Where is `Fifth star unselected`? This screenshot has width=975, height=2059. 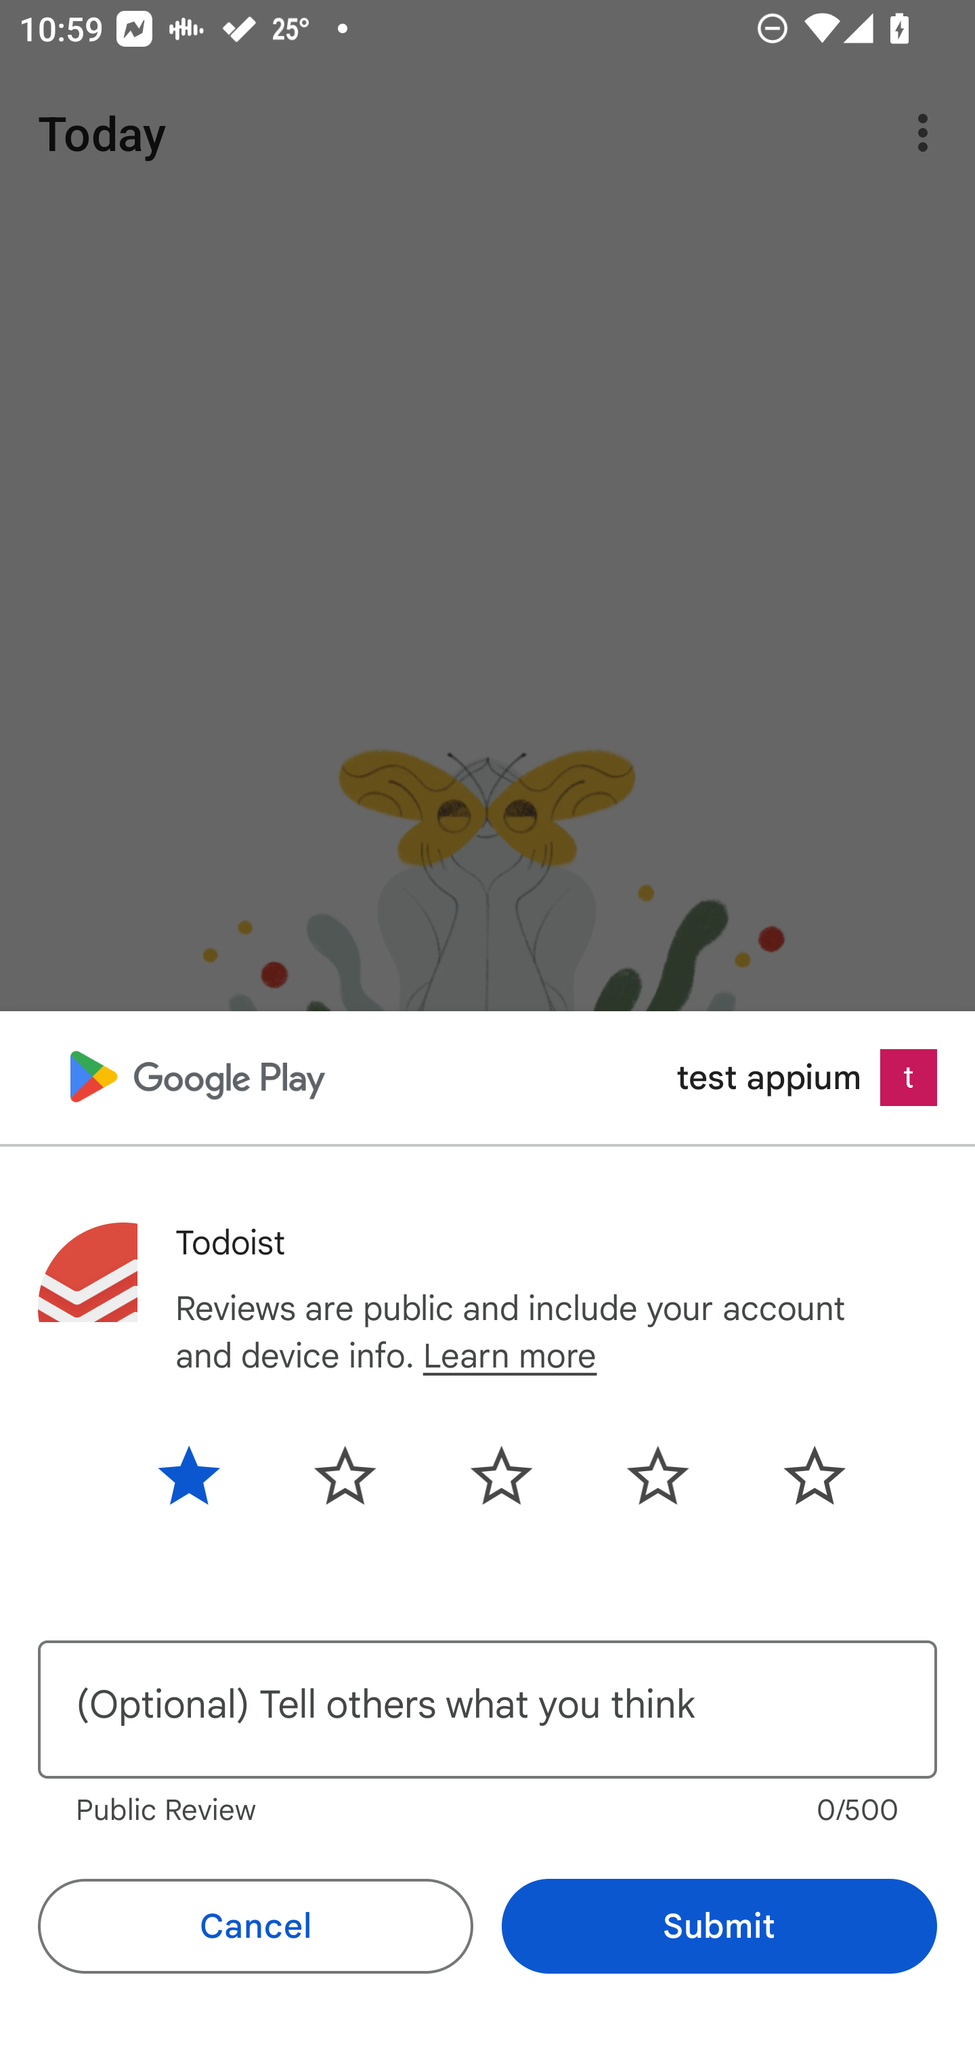
Fifth star unselected is located at coordinates (794, 1475).